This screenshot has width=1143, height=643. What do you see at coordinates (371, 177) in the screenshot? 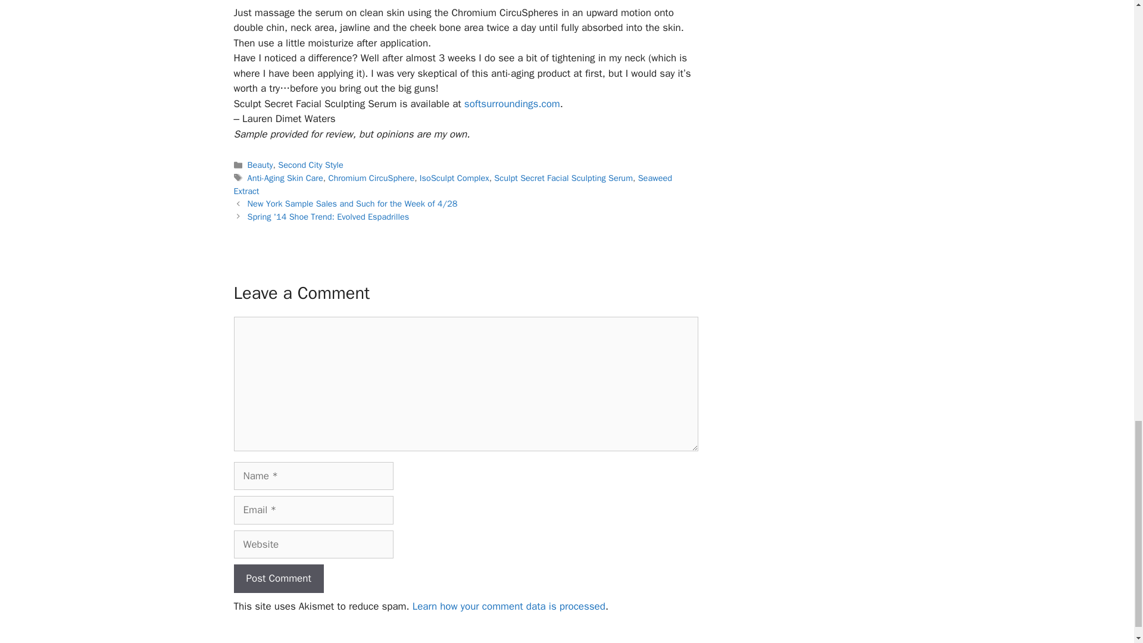
I see `Chromium CircuSphere` at bounding box center [371, 177].